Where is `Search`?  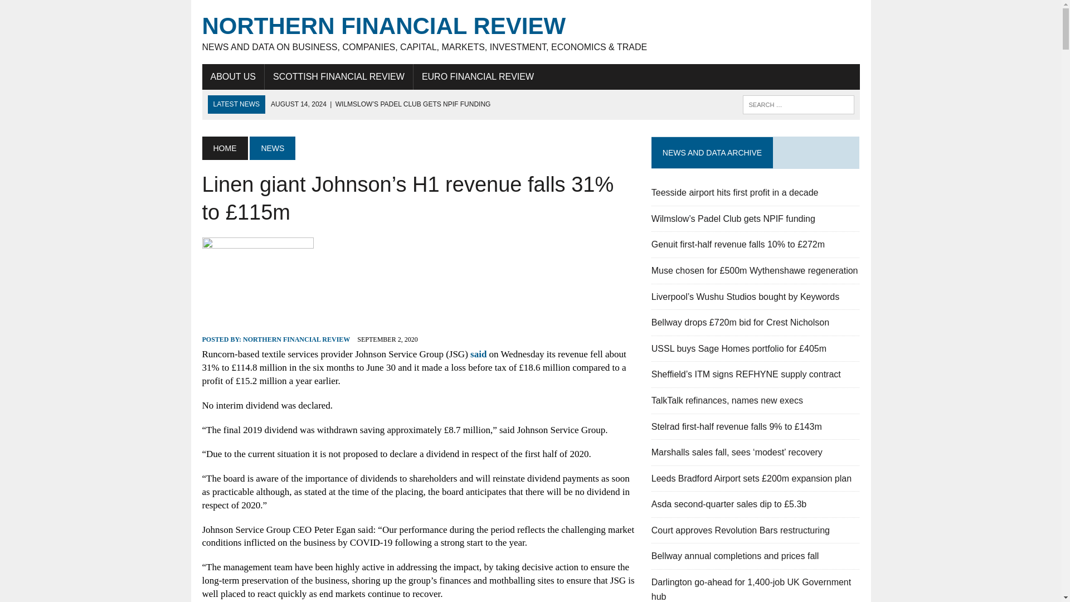
Search is located at coordinates (56, 11).